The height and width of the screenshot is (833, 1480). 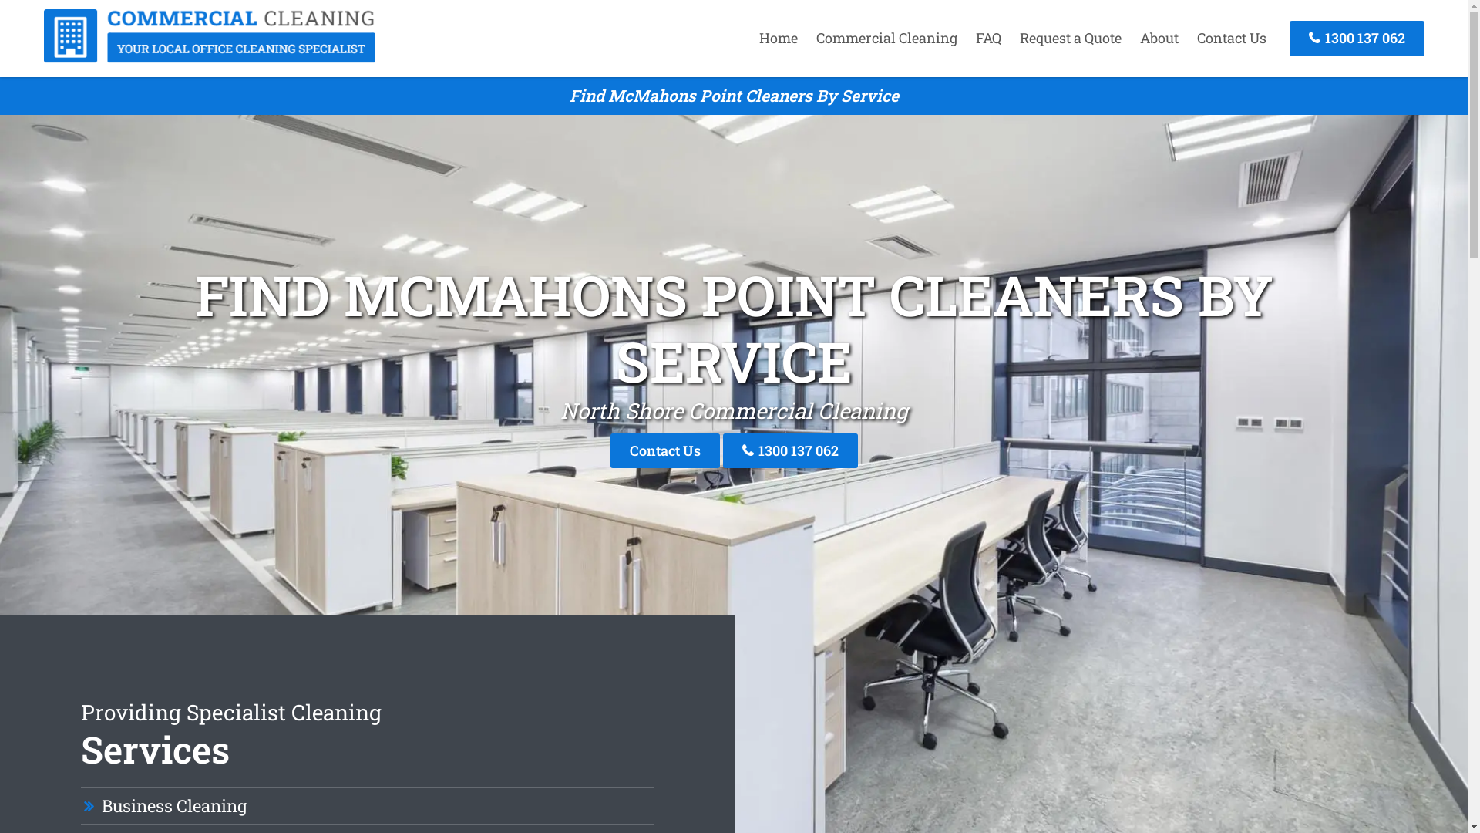 I want to click on About, so click(x=1159, y=38).